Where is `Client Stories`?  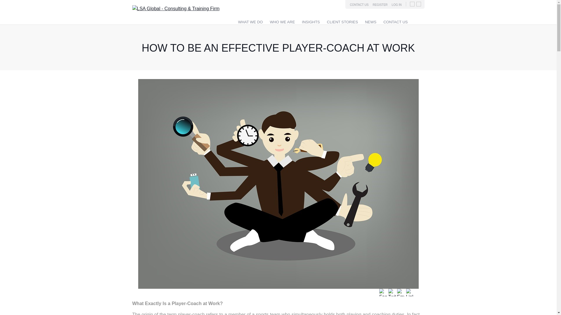
Client Stories is located at coordinates (342, 22).